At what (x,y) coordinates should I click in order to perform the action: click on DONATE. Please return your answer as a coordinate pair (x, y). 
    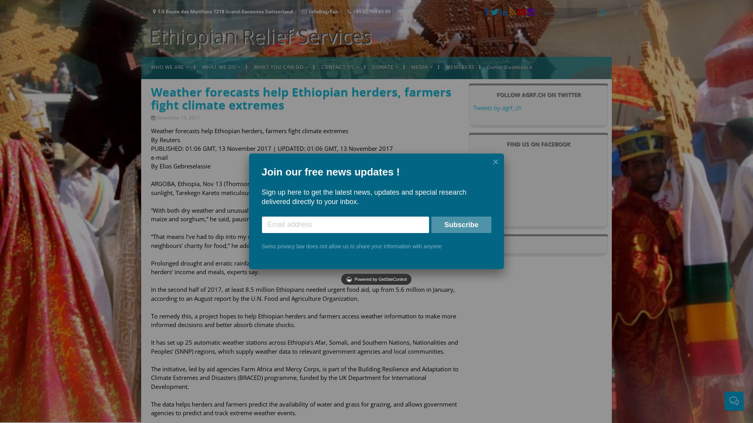
    Looking at the image, I should click on (386, 67).